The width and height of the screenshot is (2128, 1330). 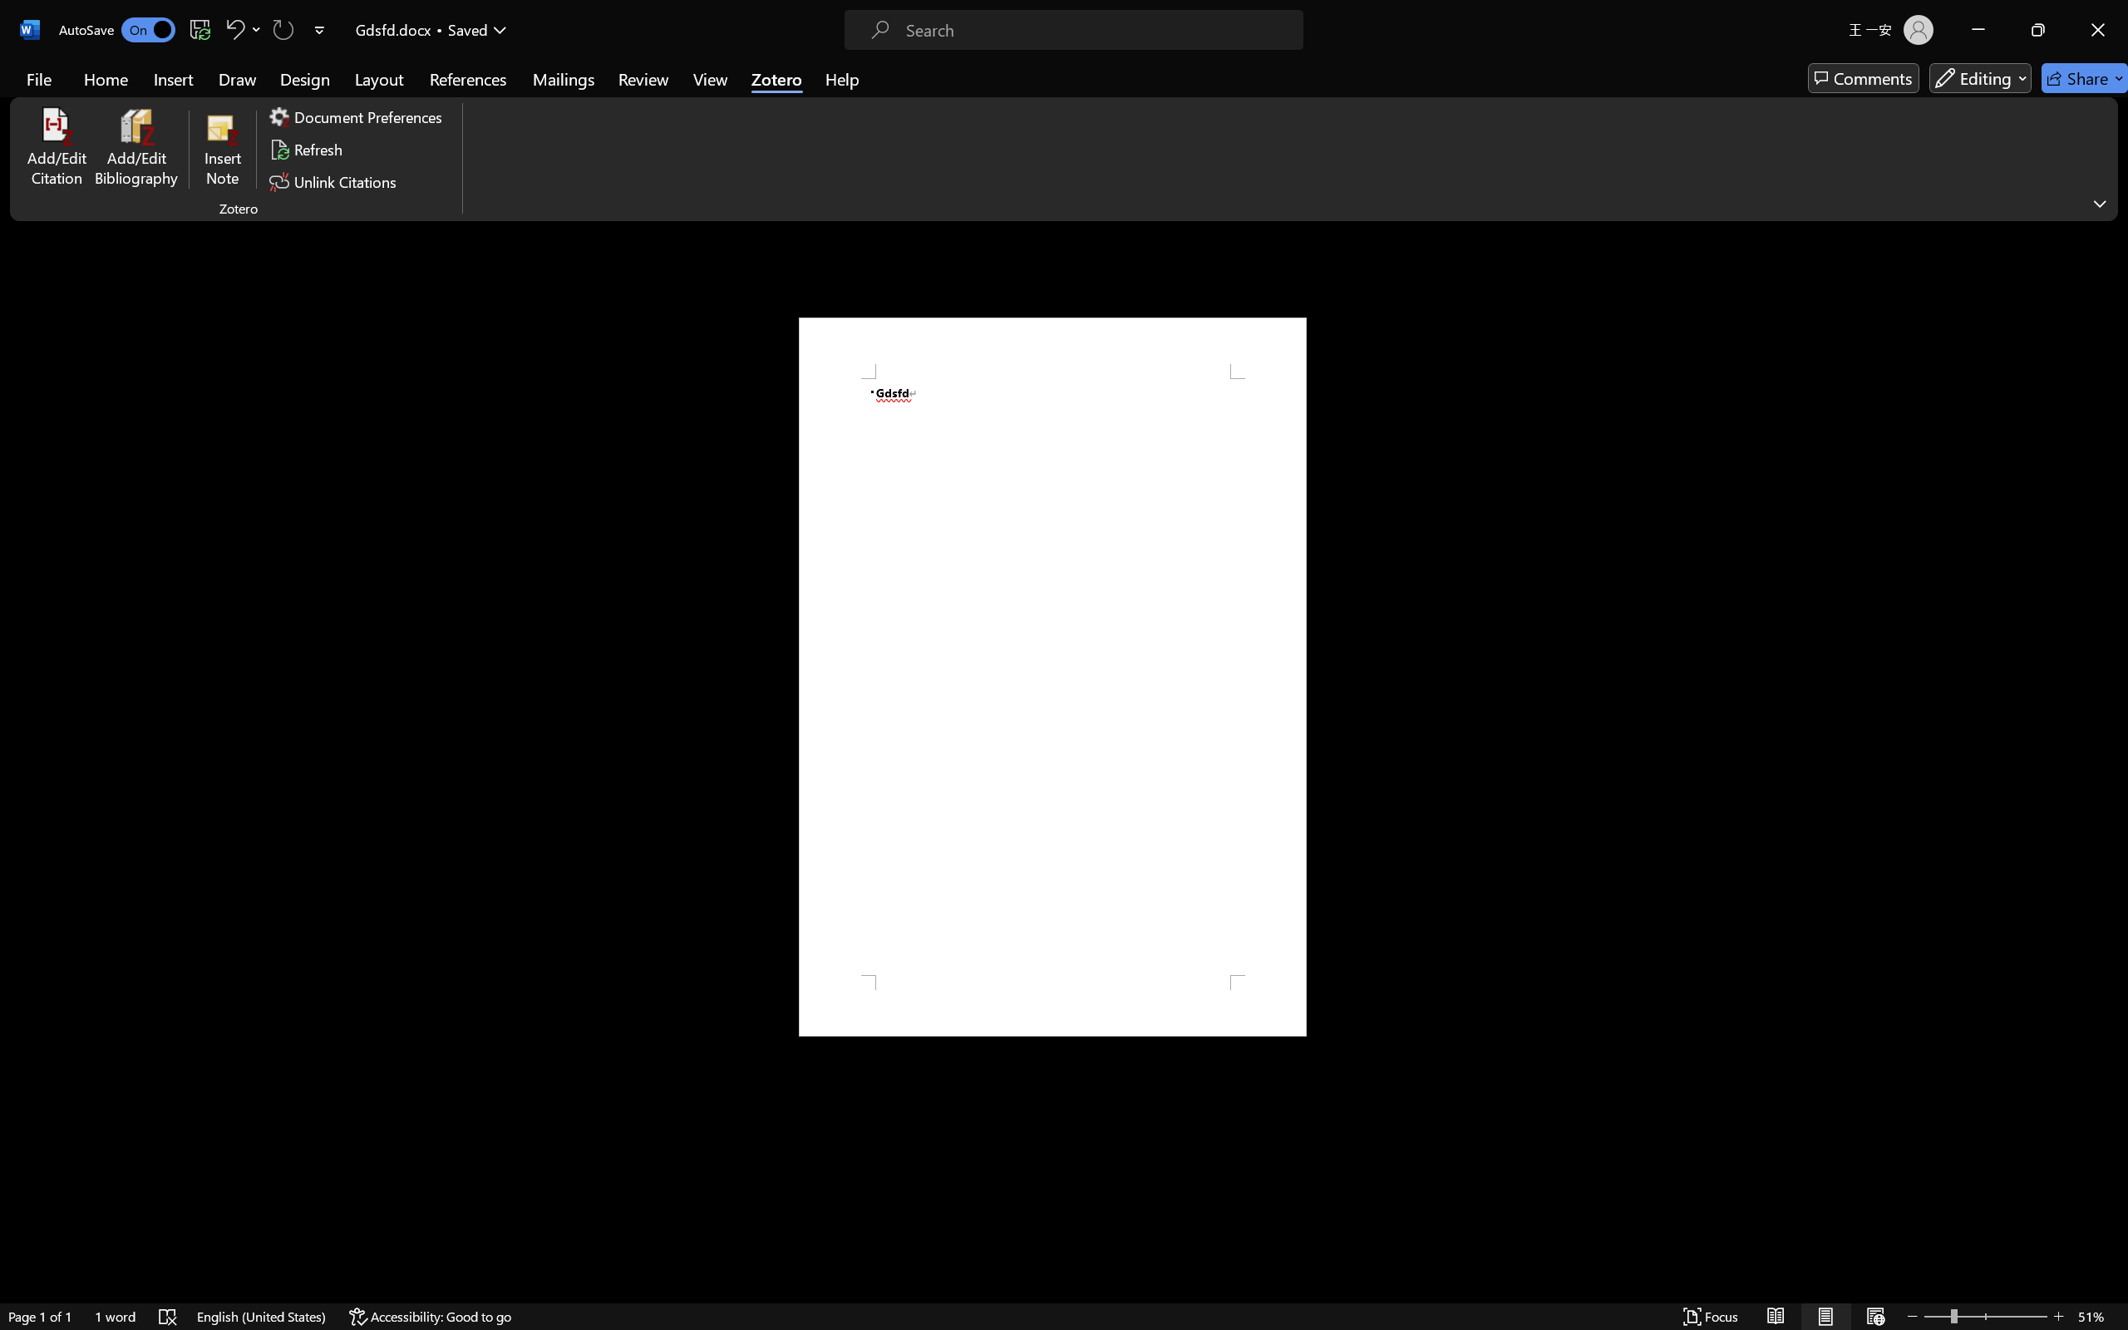 I want to click on Print, so click(x=58, y=367).